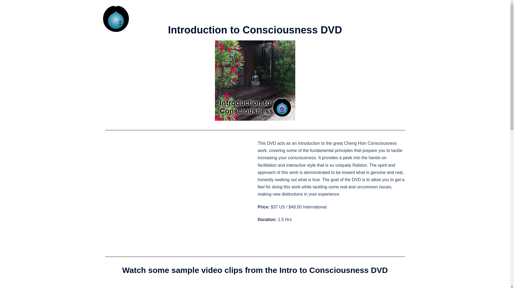  What do you see at coordinates (233, 16) in the screenshot?
I see `About` at bounding box center [233, 16].